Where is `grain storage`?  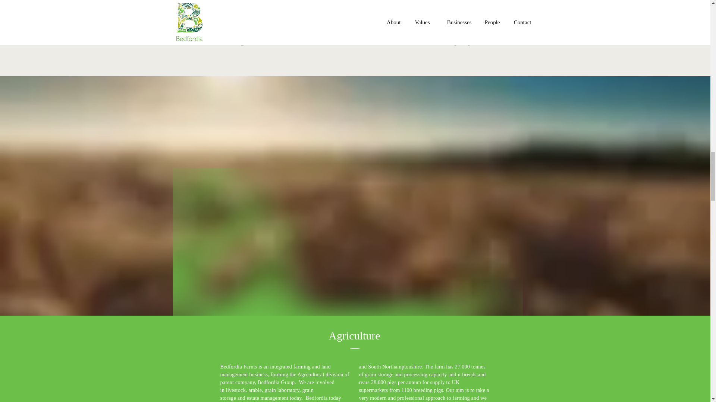 grain storage is located at coordinates (266, 394).